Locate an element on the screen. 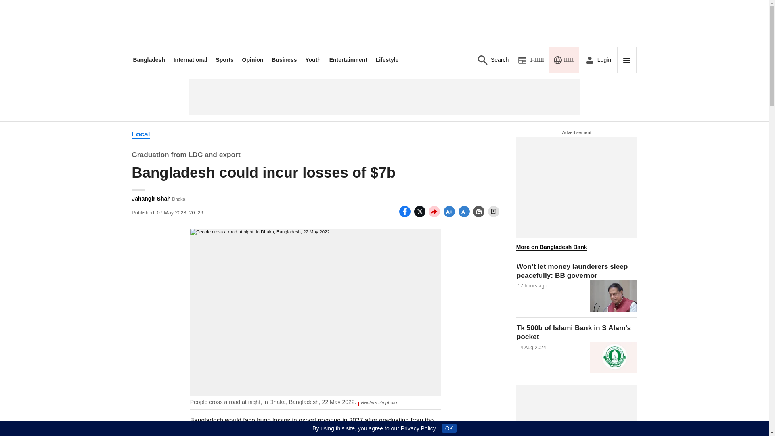 Image resolution: width=775 pixels, height=436 pixels. OK is located at coordinates (449, 428).